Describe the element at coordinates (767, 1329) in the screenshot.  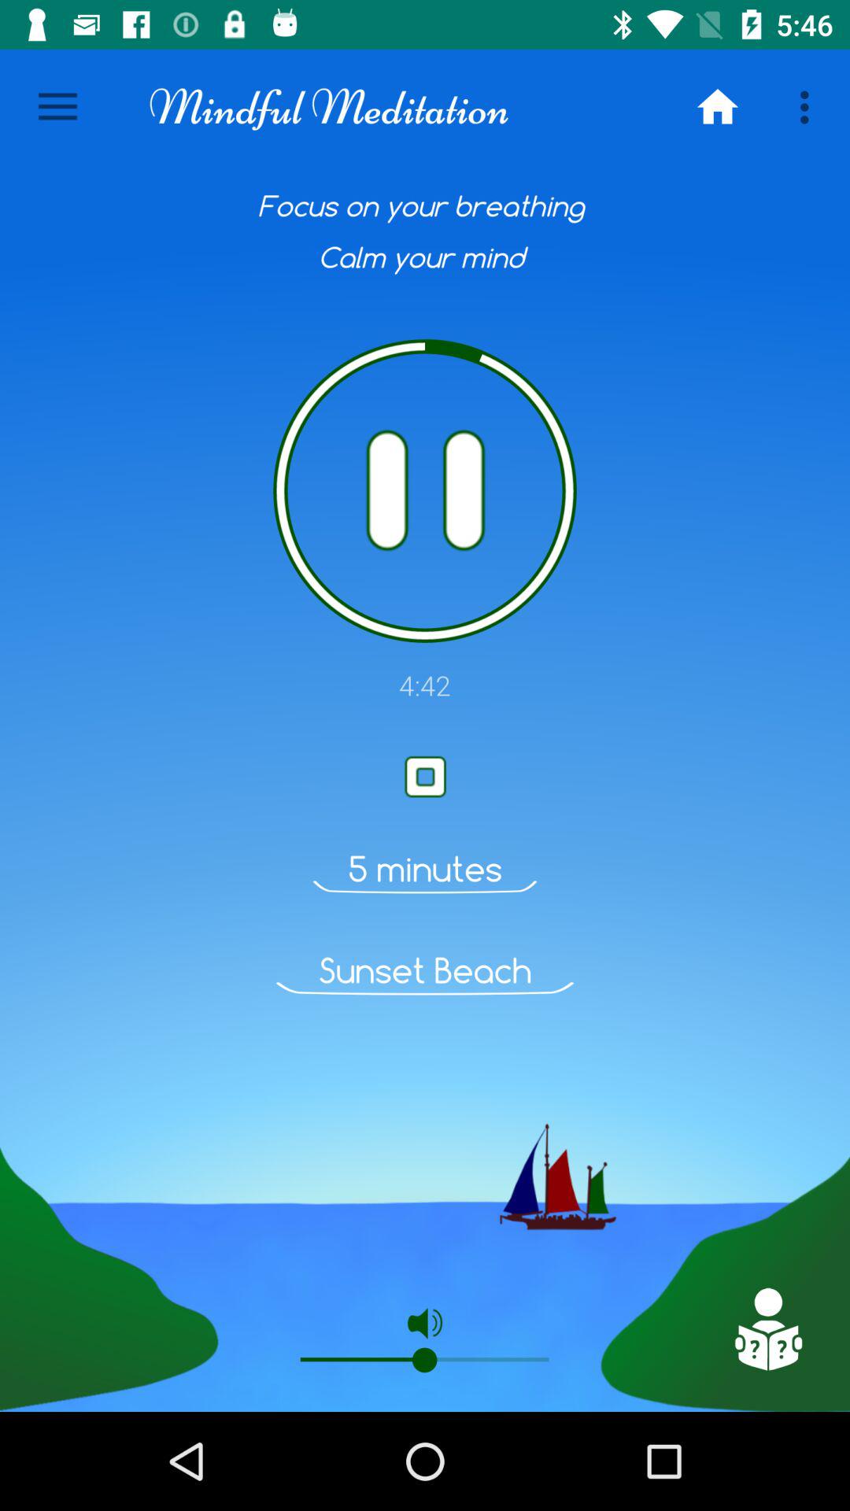
I see `turn on icon below the 4:22` at that location.